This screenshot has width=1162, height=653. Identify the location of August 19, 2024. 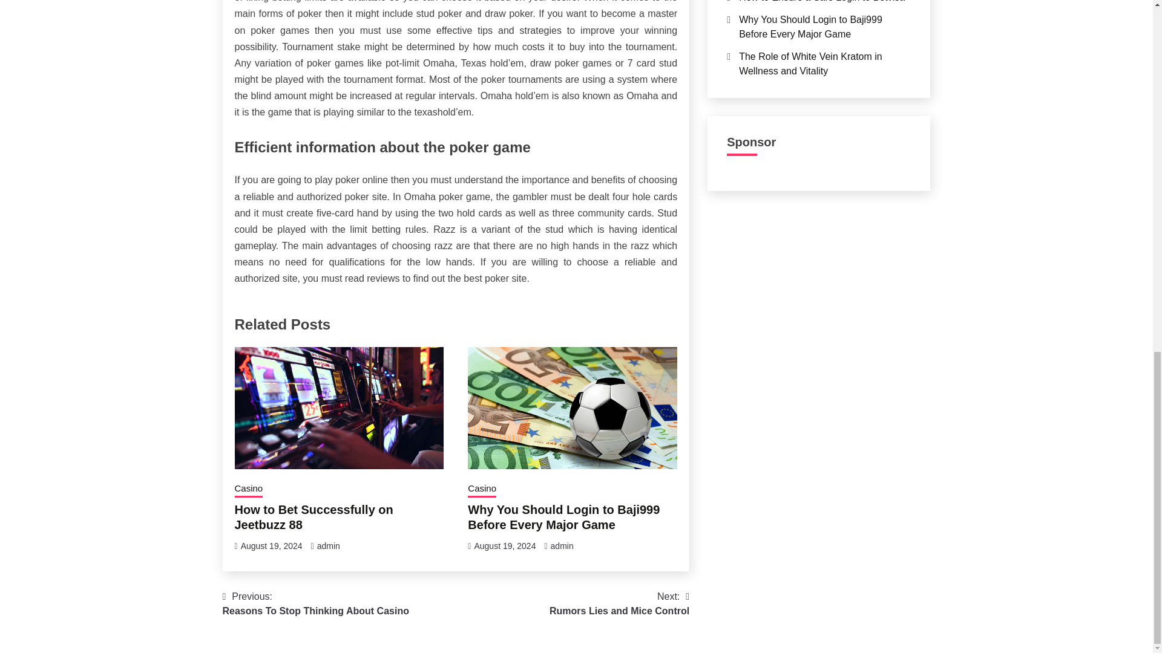
(619, 603).